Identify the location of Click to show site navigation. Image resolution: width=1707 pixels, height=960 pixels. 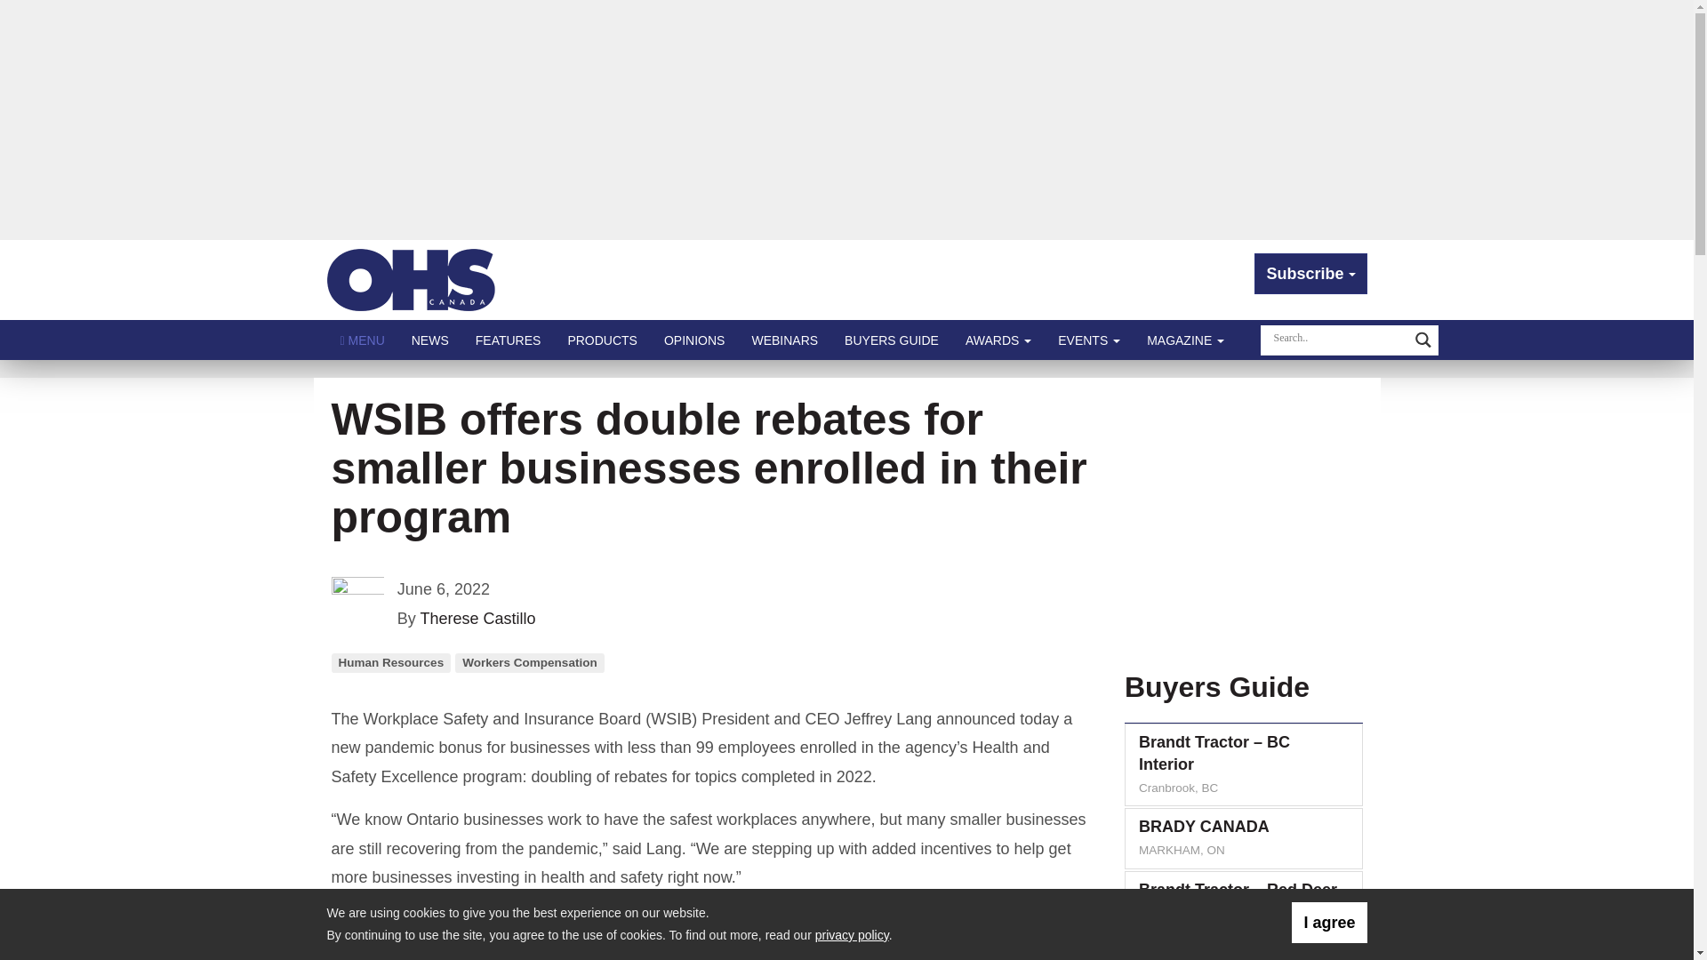
(363, 340).